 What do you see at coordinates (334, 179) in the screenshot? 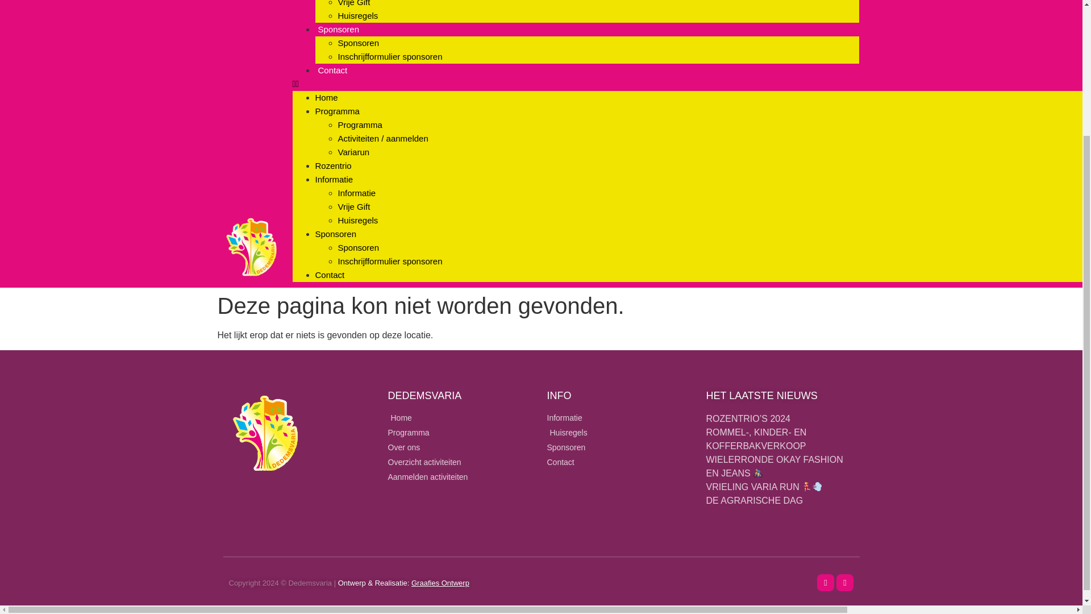
I see `Informatie` at bounding box center [334, 179].